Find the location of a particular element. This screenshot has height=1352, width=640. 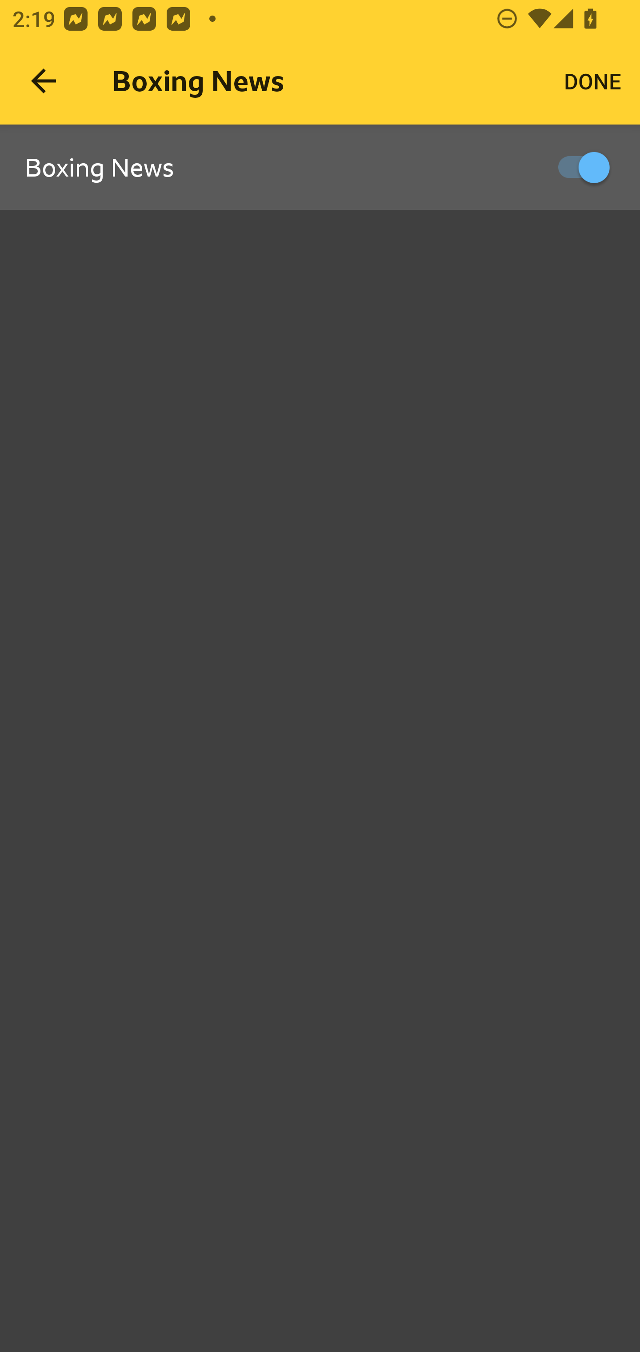

Boxing News, ON, Switch Boxing News is located at coordinates (320, 168).